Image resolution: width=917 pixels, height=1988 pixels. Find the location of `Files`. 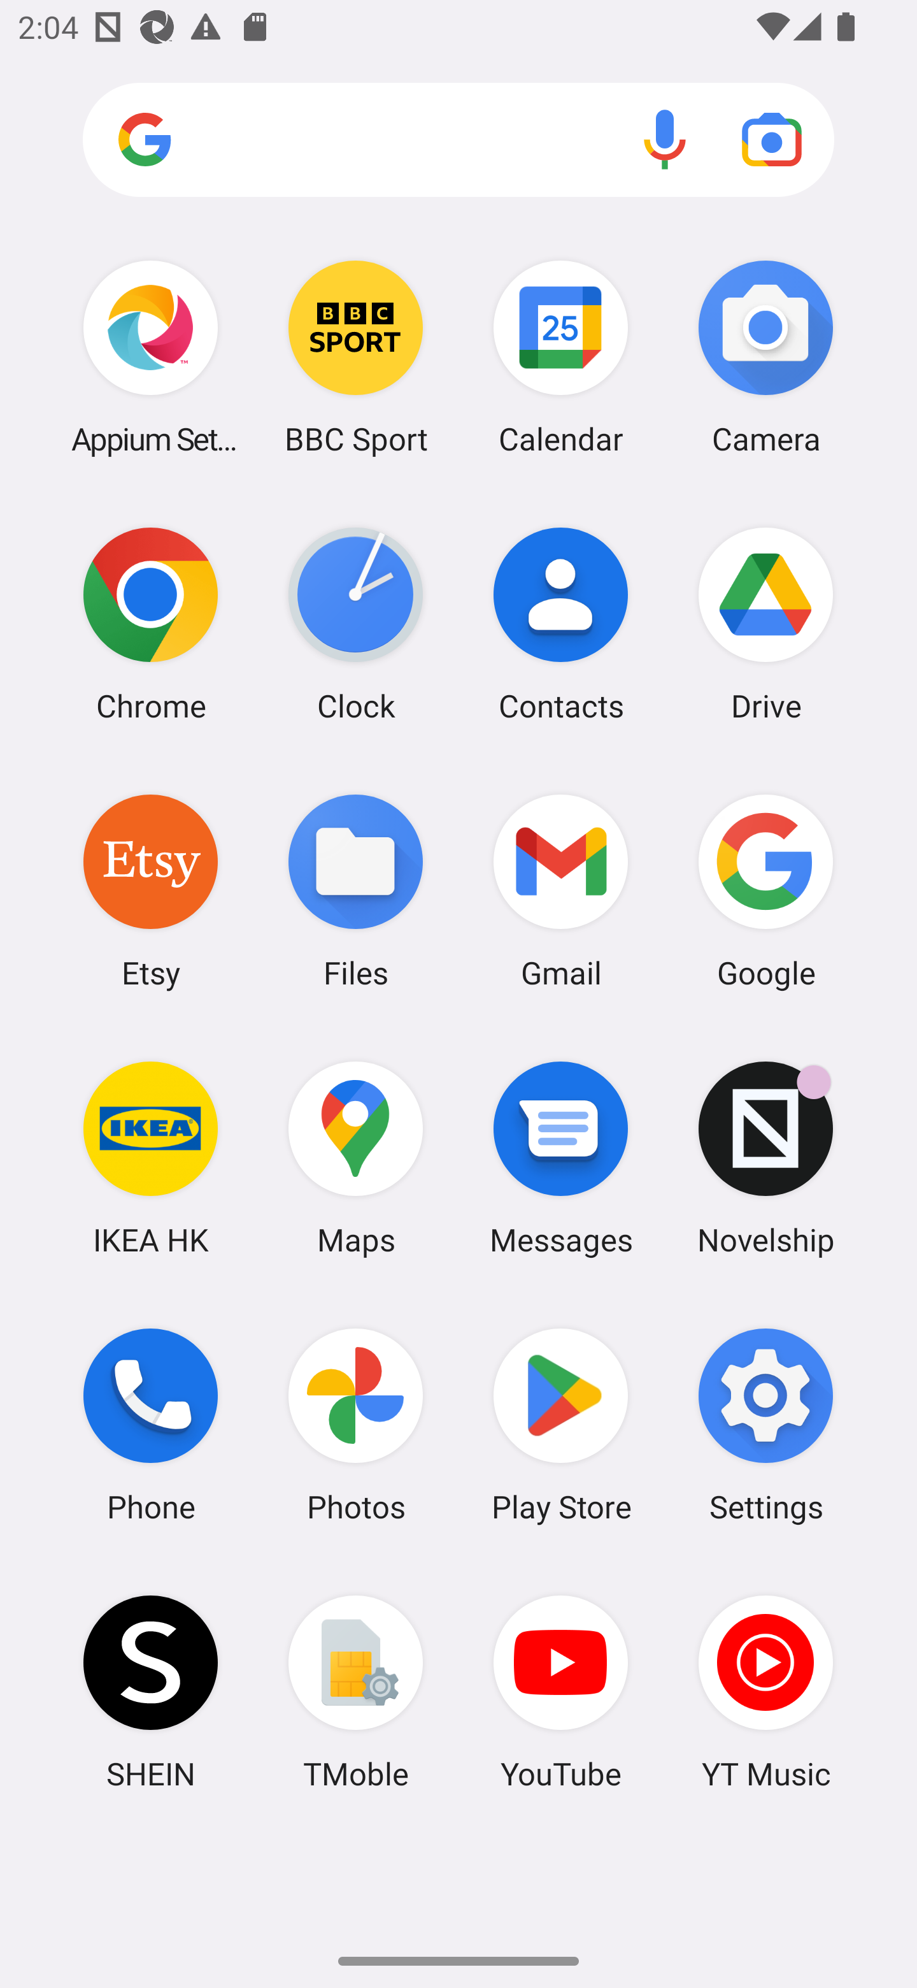

Files is located at coordinates (355, 890).